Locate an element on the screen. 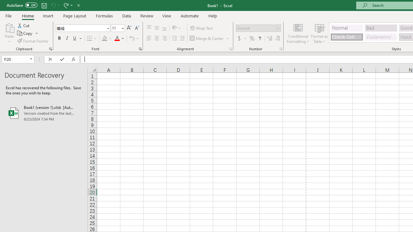 The width and height of the screenshot is (413, 232). Center is located at coordinates (156, 39).